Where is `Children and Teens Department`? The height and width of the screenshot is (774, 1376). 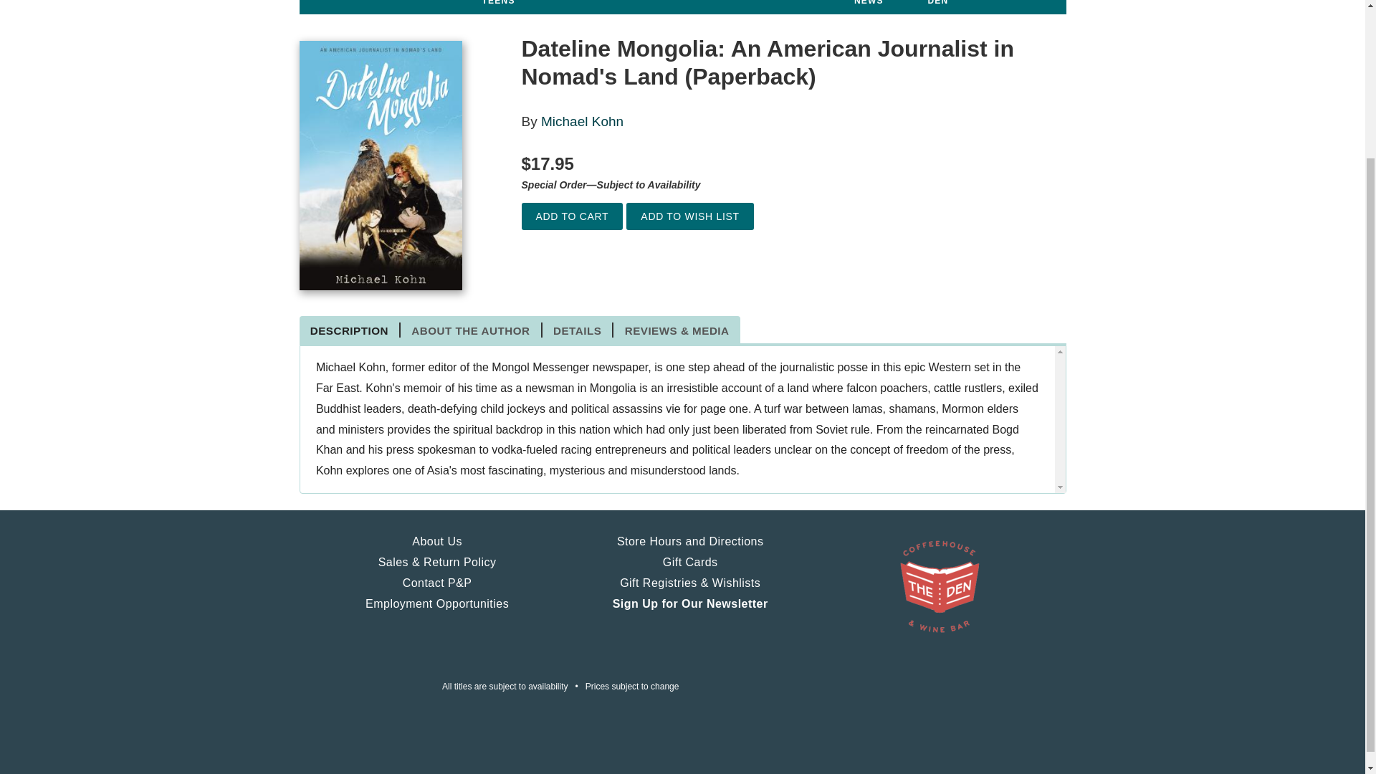 Children and Teens Department is located at coordinates (519, 7).